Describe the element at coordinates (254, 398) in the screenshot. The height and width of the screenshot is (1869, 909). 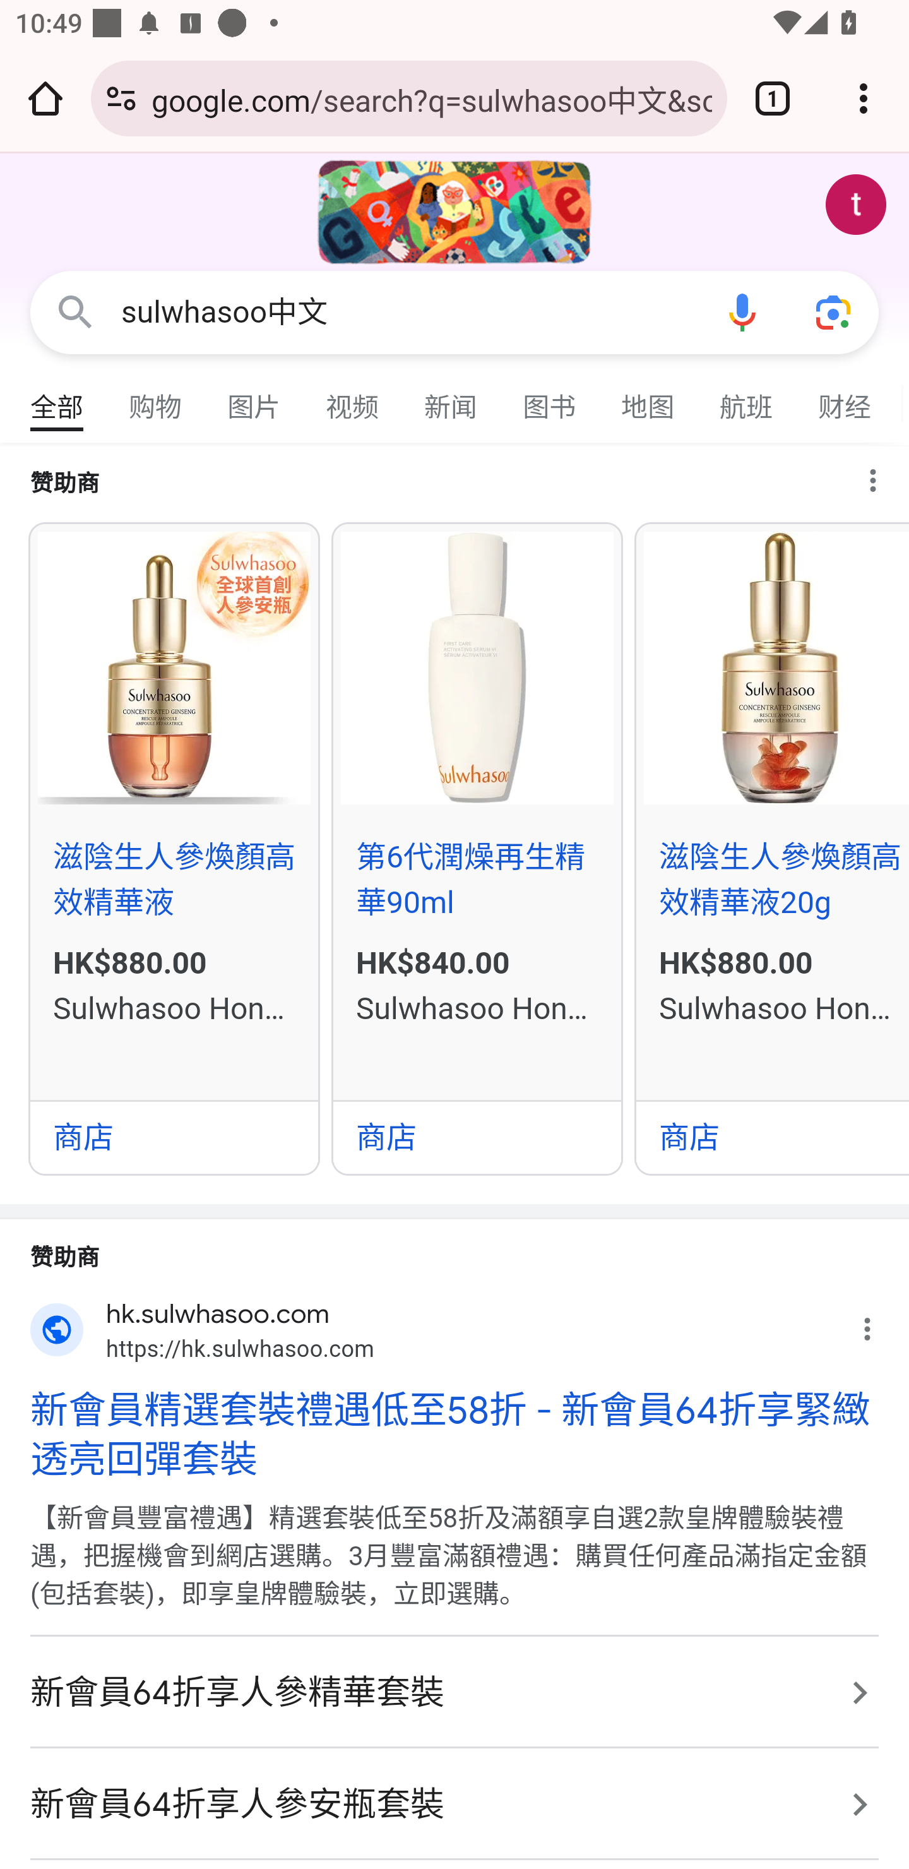
I see `图片` at that location.